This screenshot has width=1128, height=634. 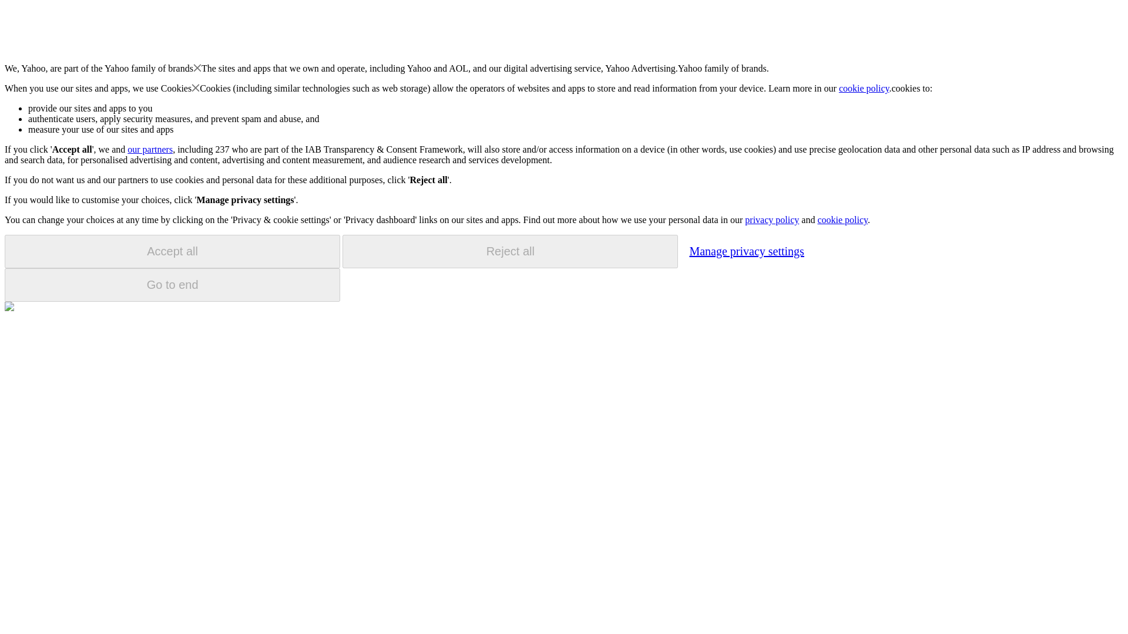 I want to click on cookie policy, so click(x=864, y=88).